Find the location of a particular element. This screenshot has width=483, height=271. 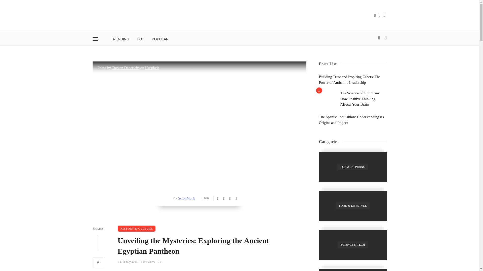

Share on Facebook is located at coordinates (98, 263).